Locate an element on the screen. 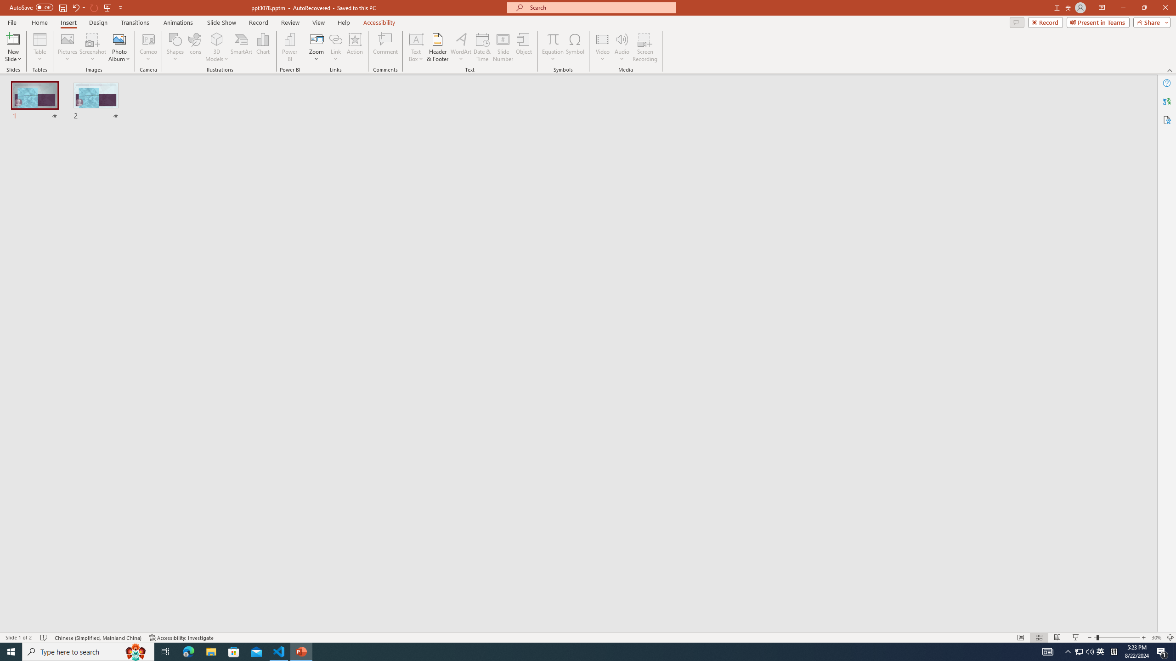 The image size is (1176, 661). Symbol... is located at coordinates (575, 47).